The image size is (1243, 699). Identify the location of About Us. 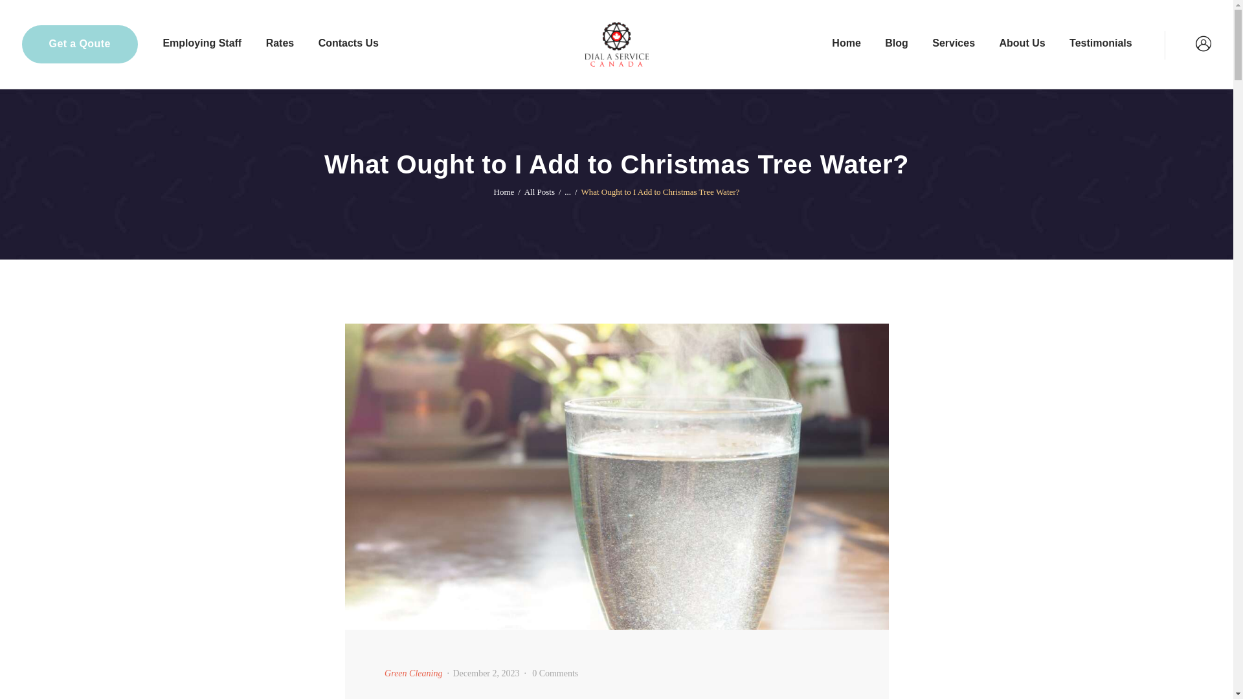
(1022, 44).